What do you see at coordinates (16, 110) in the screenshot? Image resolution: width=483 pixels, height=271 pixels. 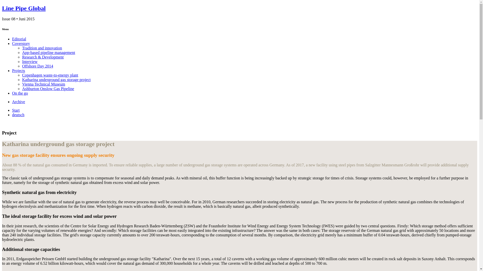 I see `Start` at bounding box center [16, 110].